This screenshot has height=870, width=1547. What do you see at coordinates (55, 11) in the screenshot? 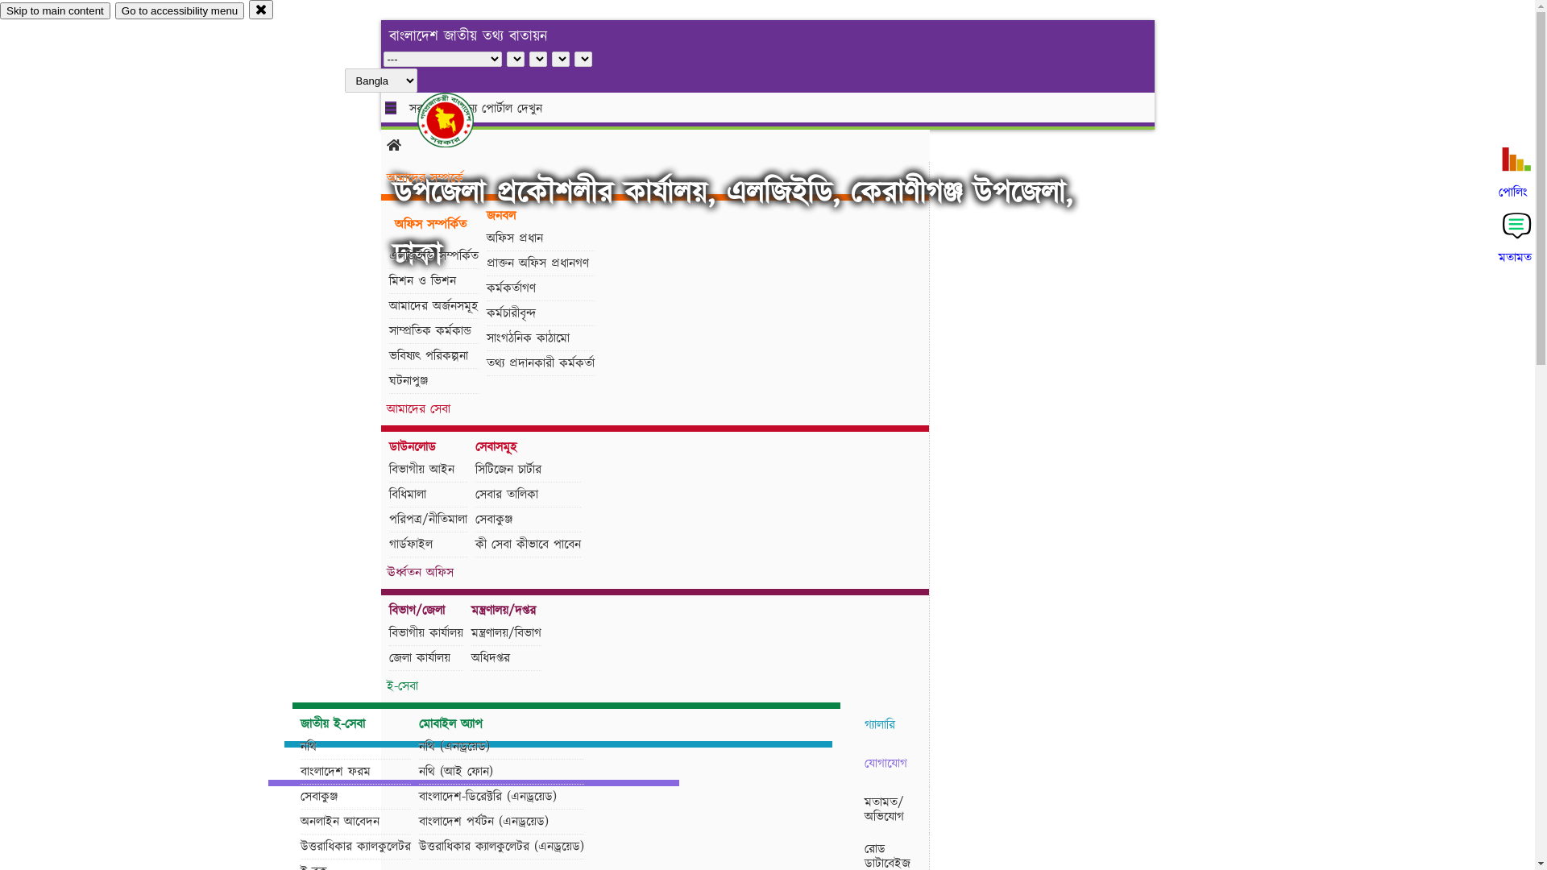
I see `Skip to main content` at bounding box center [55, 11].